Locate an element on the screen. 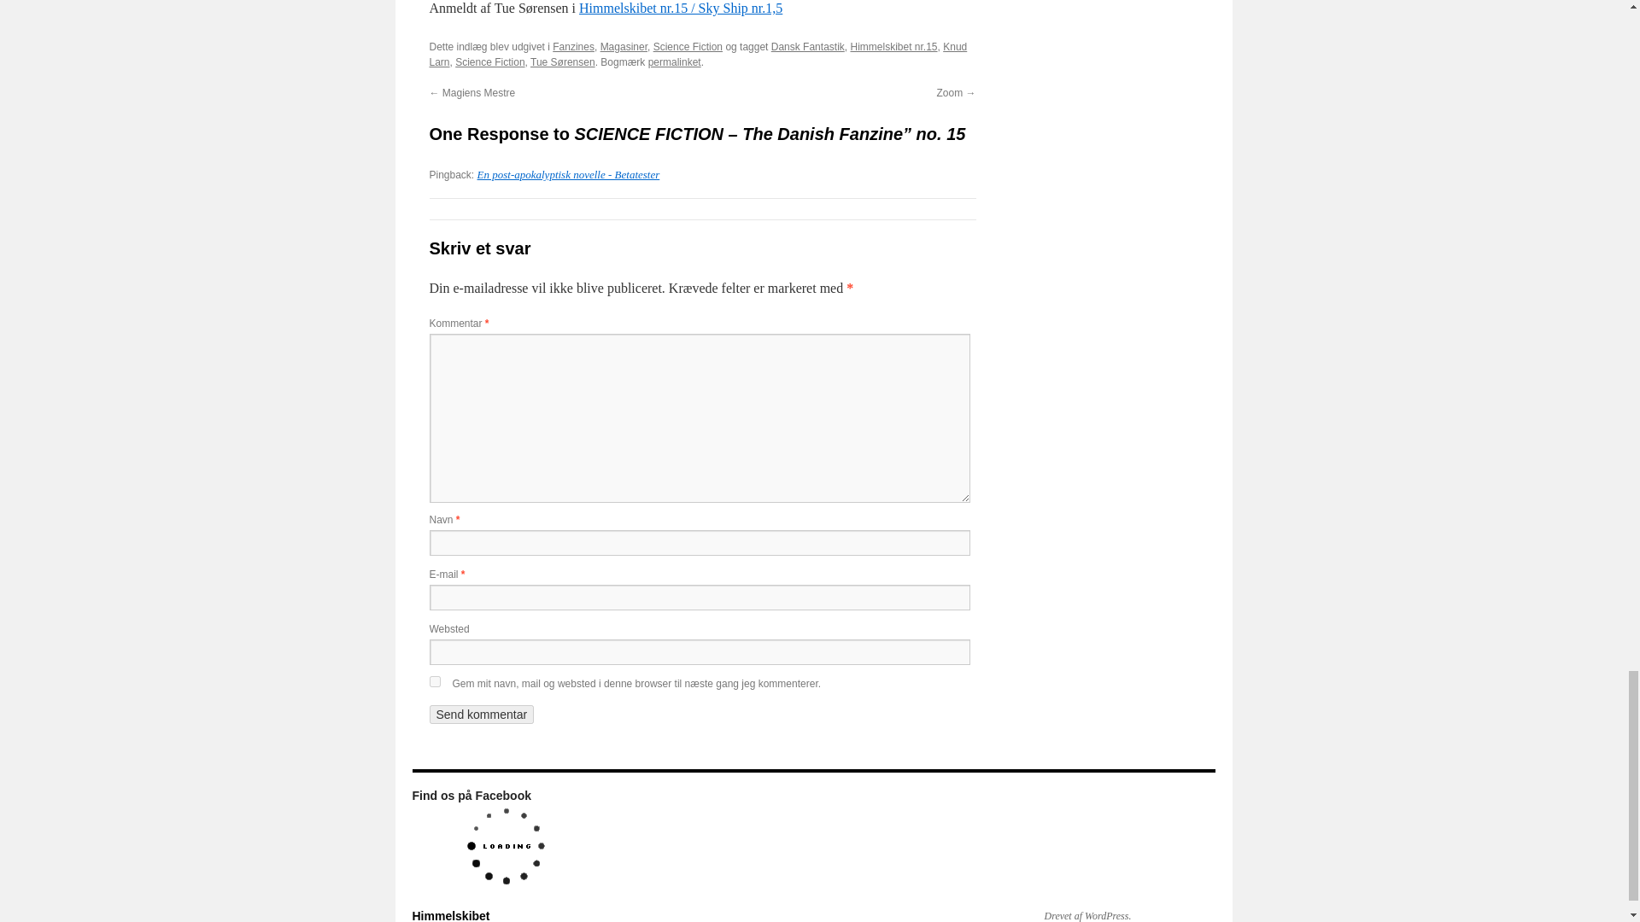  permalinket is located at coordinates (675, 61).